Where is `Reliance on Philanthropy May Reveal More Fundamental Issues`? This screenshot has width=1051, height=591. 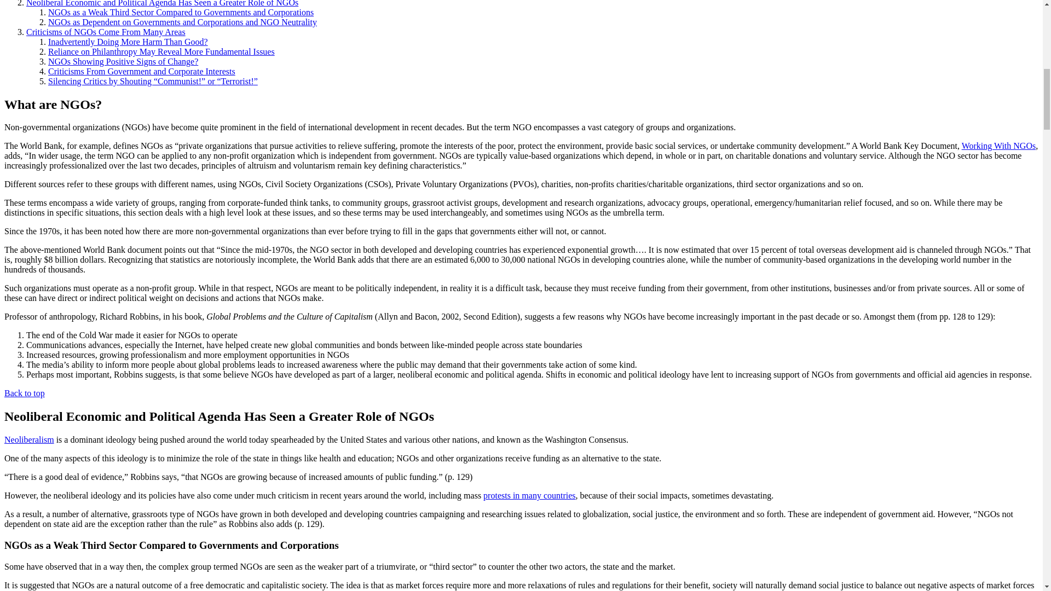 Reliance on Philanthropy May Reveal More Fundamental Issues is located at coordinates (161, 51).